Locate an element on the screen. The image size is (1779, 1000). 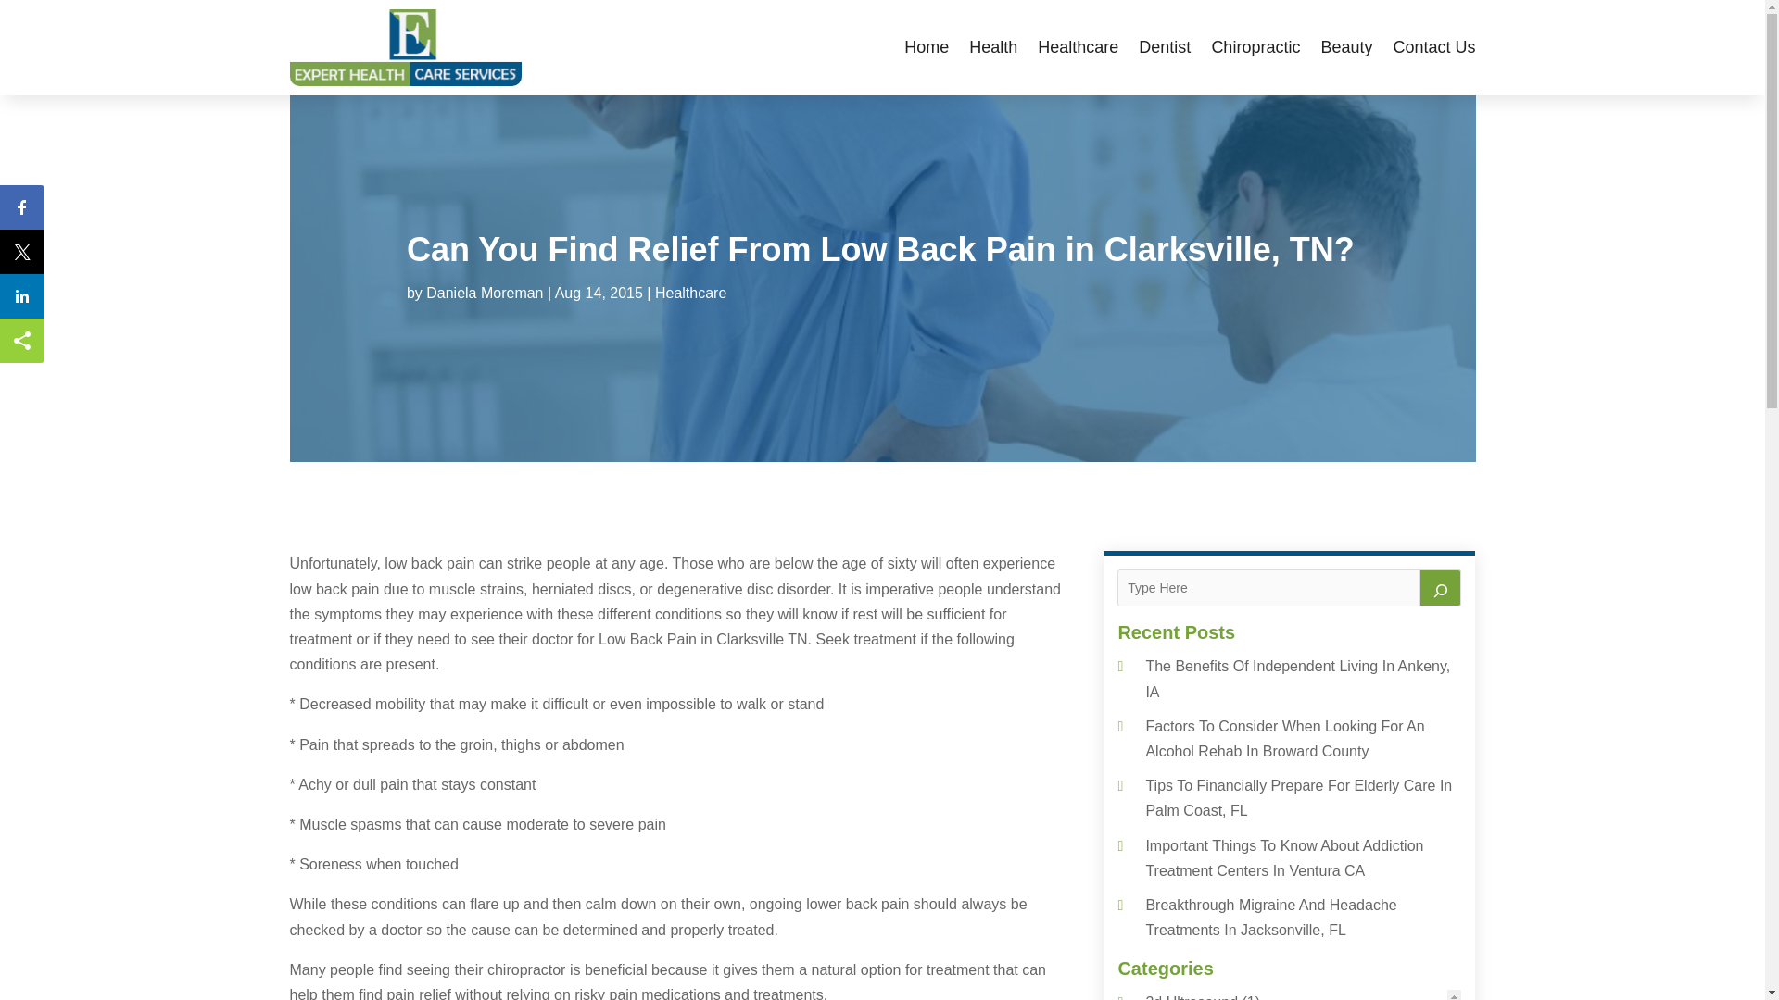
Healthcare is located at coordinates (689, 293).